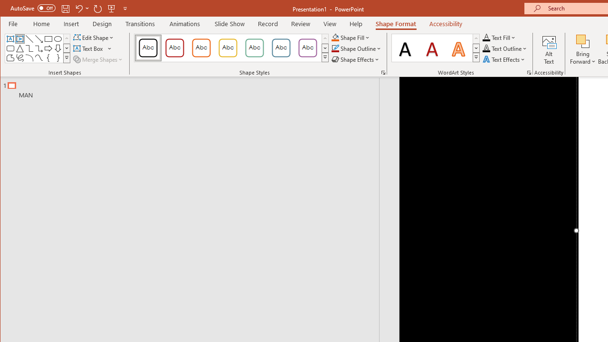  Describe the element at coordinates (335, 37) in the screenshot. I see `Shape Fill Orange, Accent 2` at that location.